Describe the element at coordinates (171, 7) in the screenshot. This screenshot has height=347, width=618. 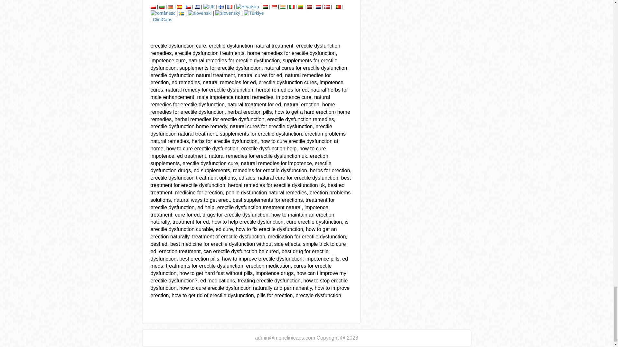
I see `deutsch` at that location.